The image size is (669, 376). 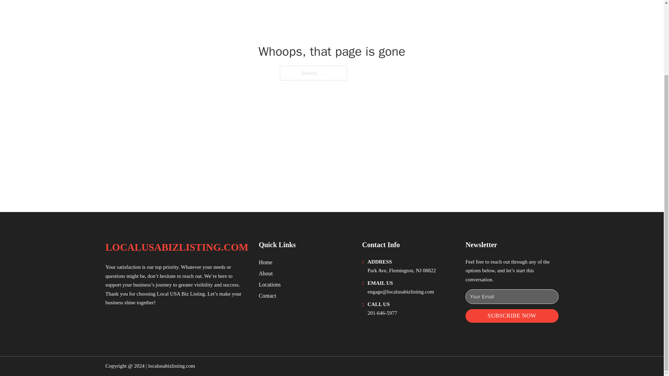 What do you see at coordinates (176, 247) in the screenshot?
I see `LOCALUSABIZLISTING.COM` at bounding box center [176, 247].